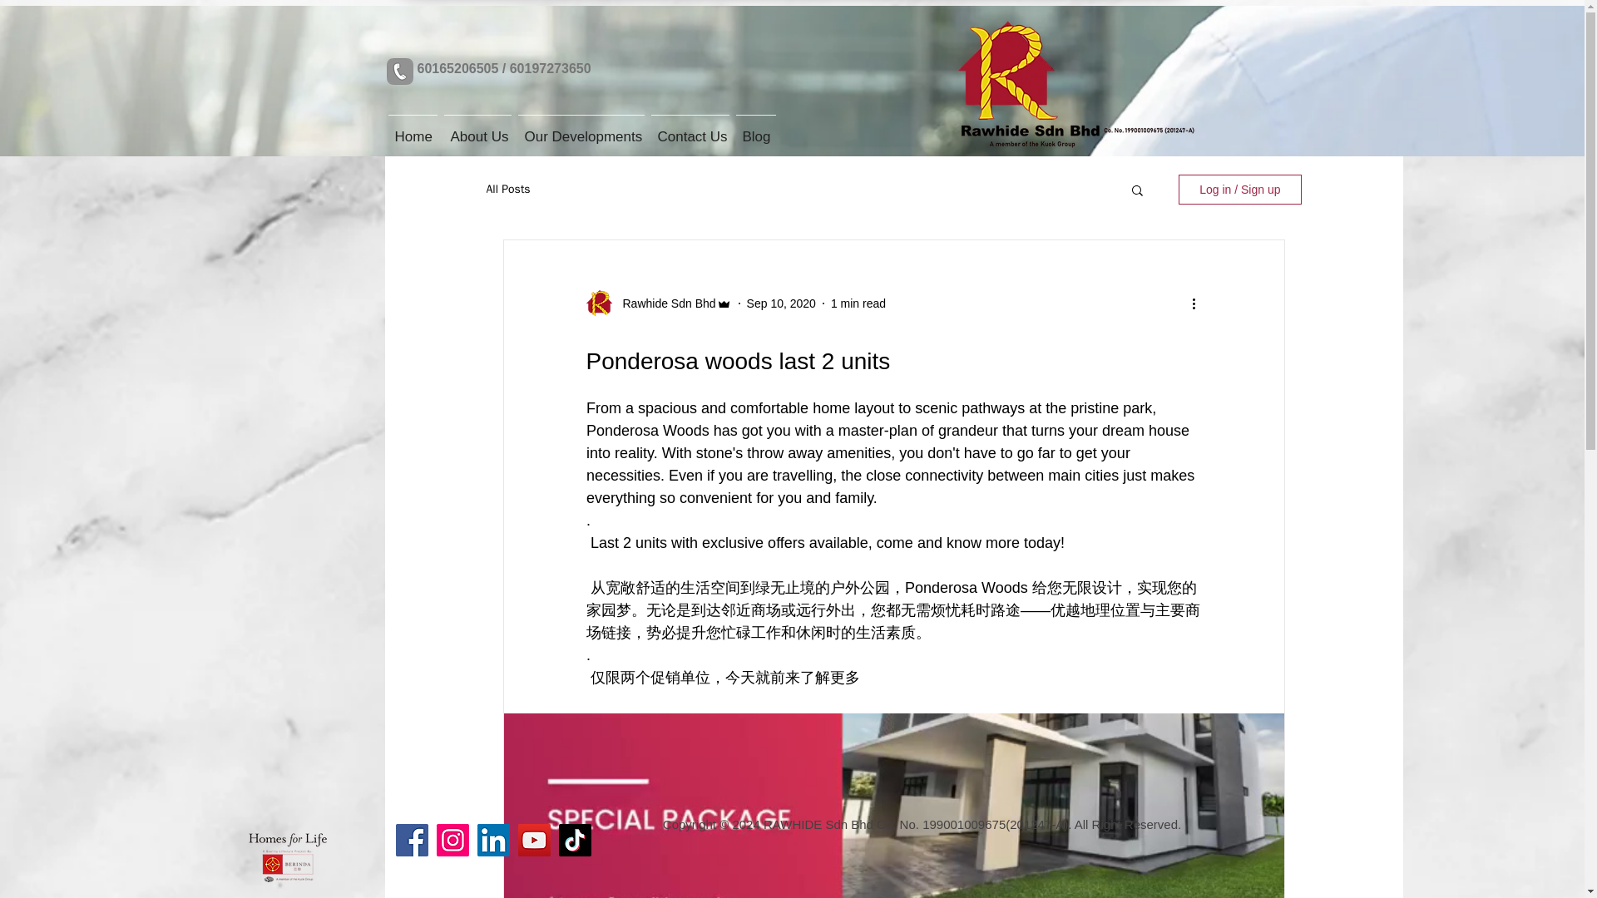 Image resolution: width=1597 pixels, height=898 pixels. What do you see at coordinates (413, 130) in the screenshot?
I see `Home` at bounding box center [413, 130].